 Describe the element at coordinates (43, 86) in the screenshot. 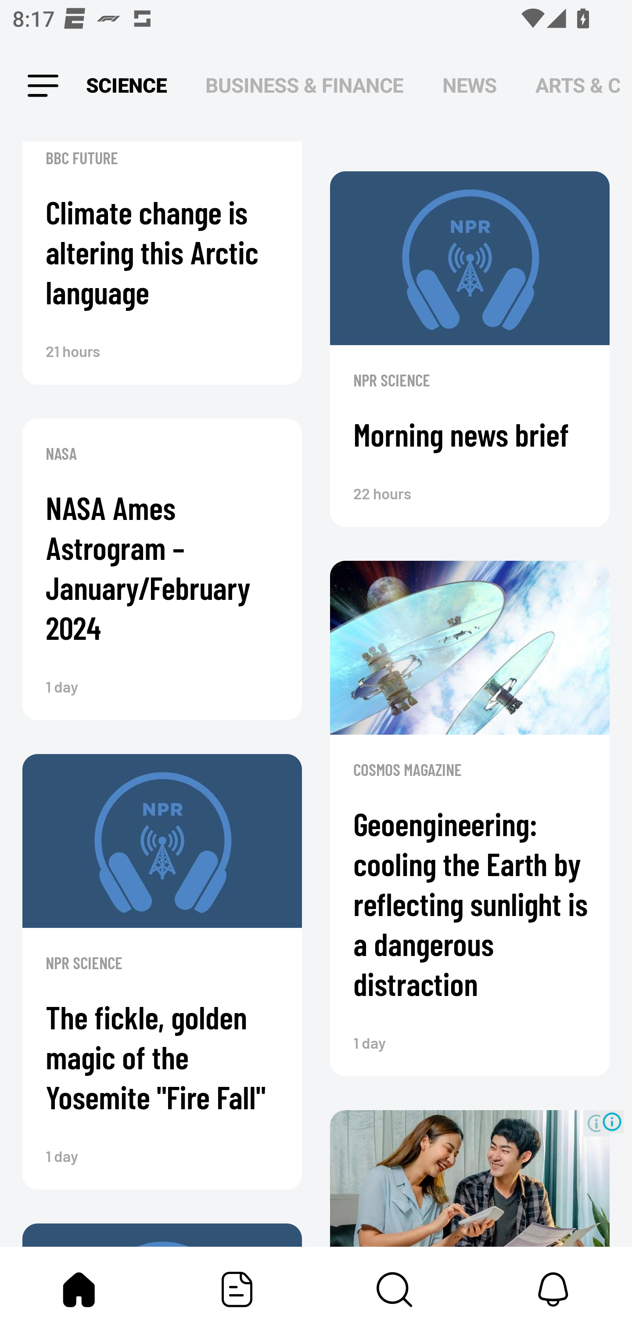

I see `Leading Icon` at that location.